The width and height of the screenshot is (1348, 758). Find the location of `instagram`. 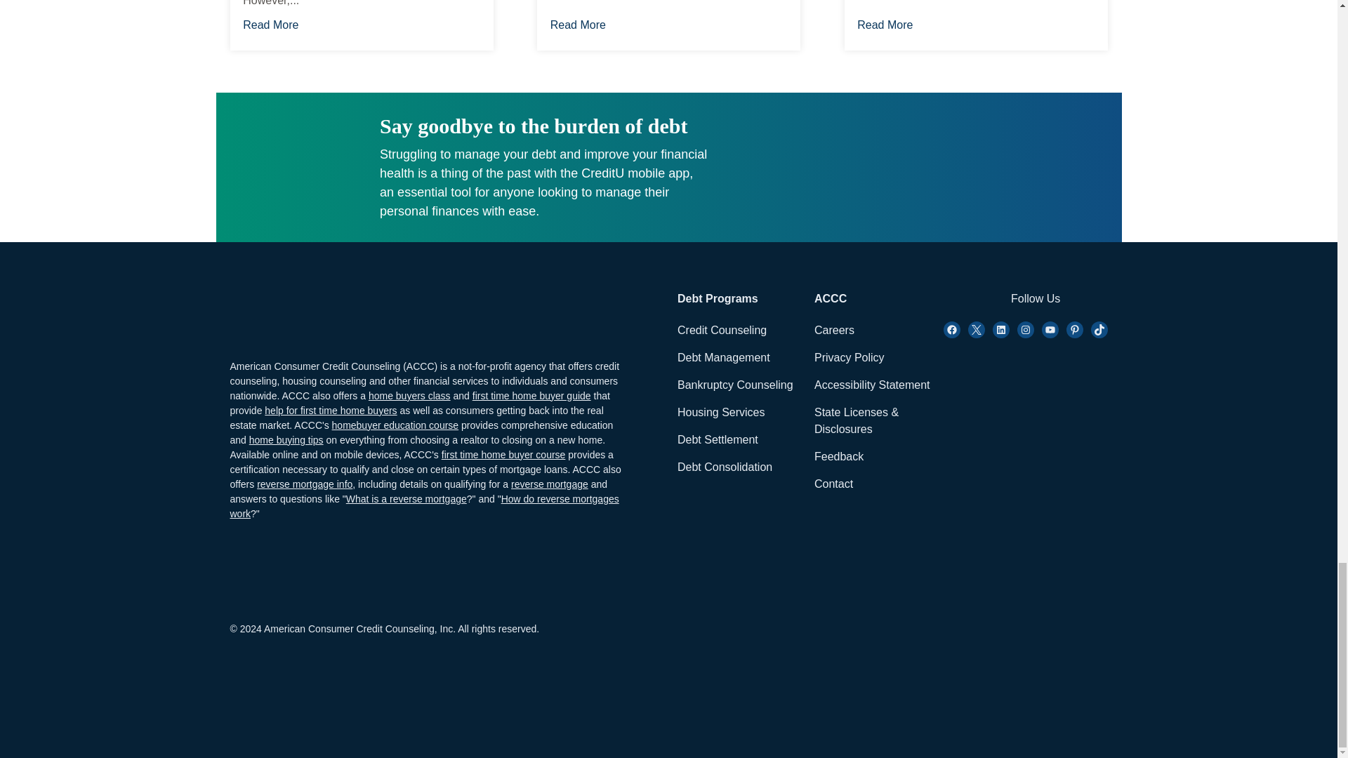

instagram is located at coordinates (1025, 329).